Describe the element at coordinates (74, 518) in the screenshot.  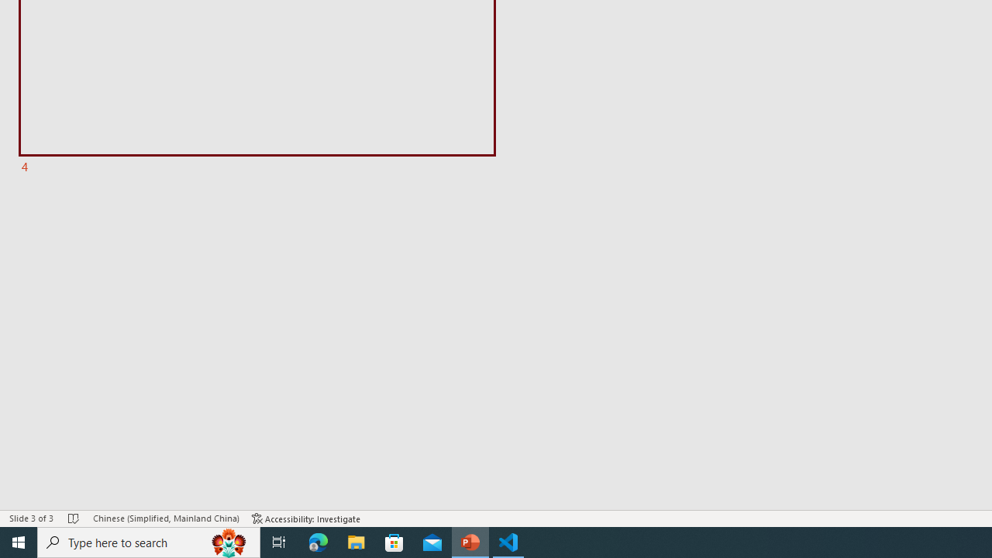
I see `Spell Check No Errors` at that location.